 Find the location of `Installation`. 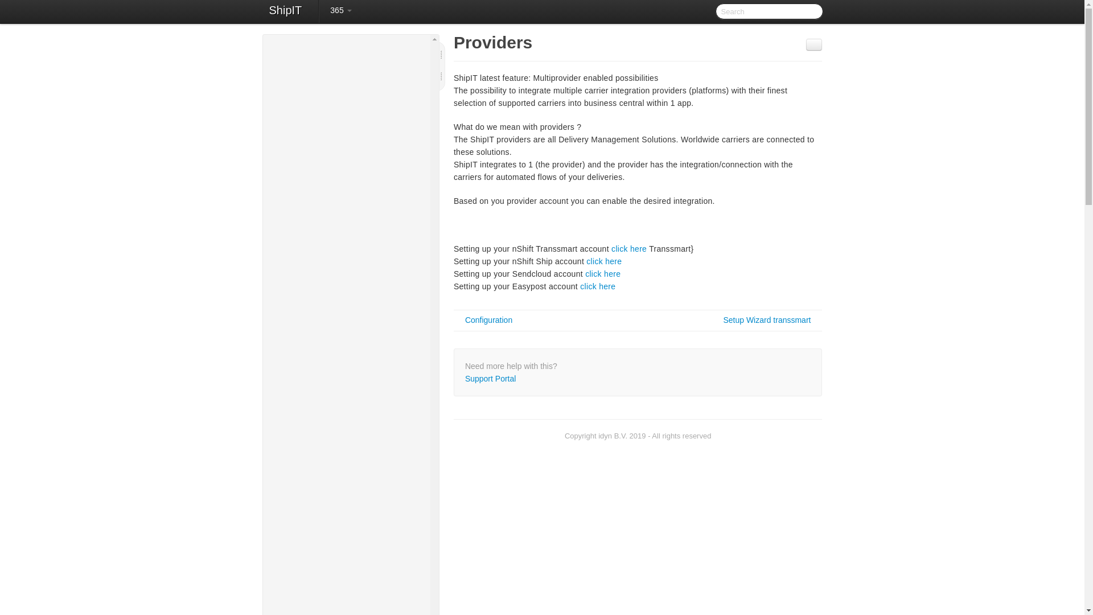

Installation is located at coordinates (346, 141).